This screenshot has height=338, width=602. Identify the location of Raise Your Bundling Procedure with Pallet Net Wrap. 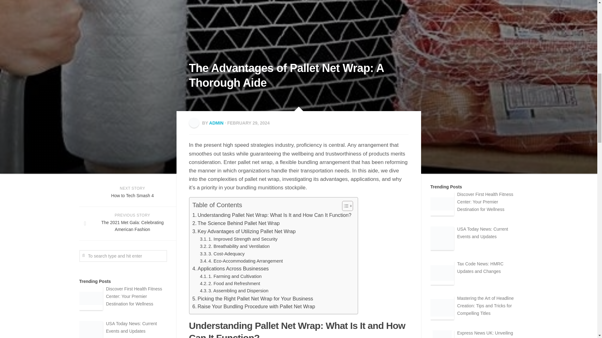
(254, 306).